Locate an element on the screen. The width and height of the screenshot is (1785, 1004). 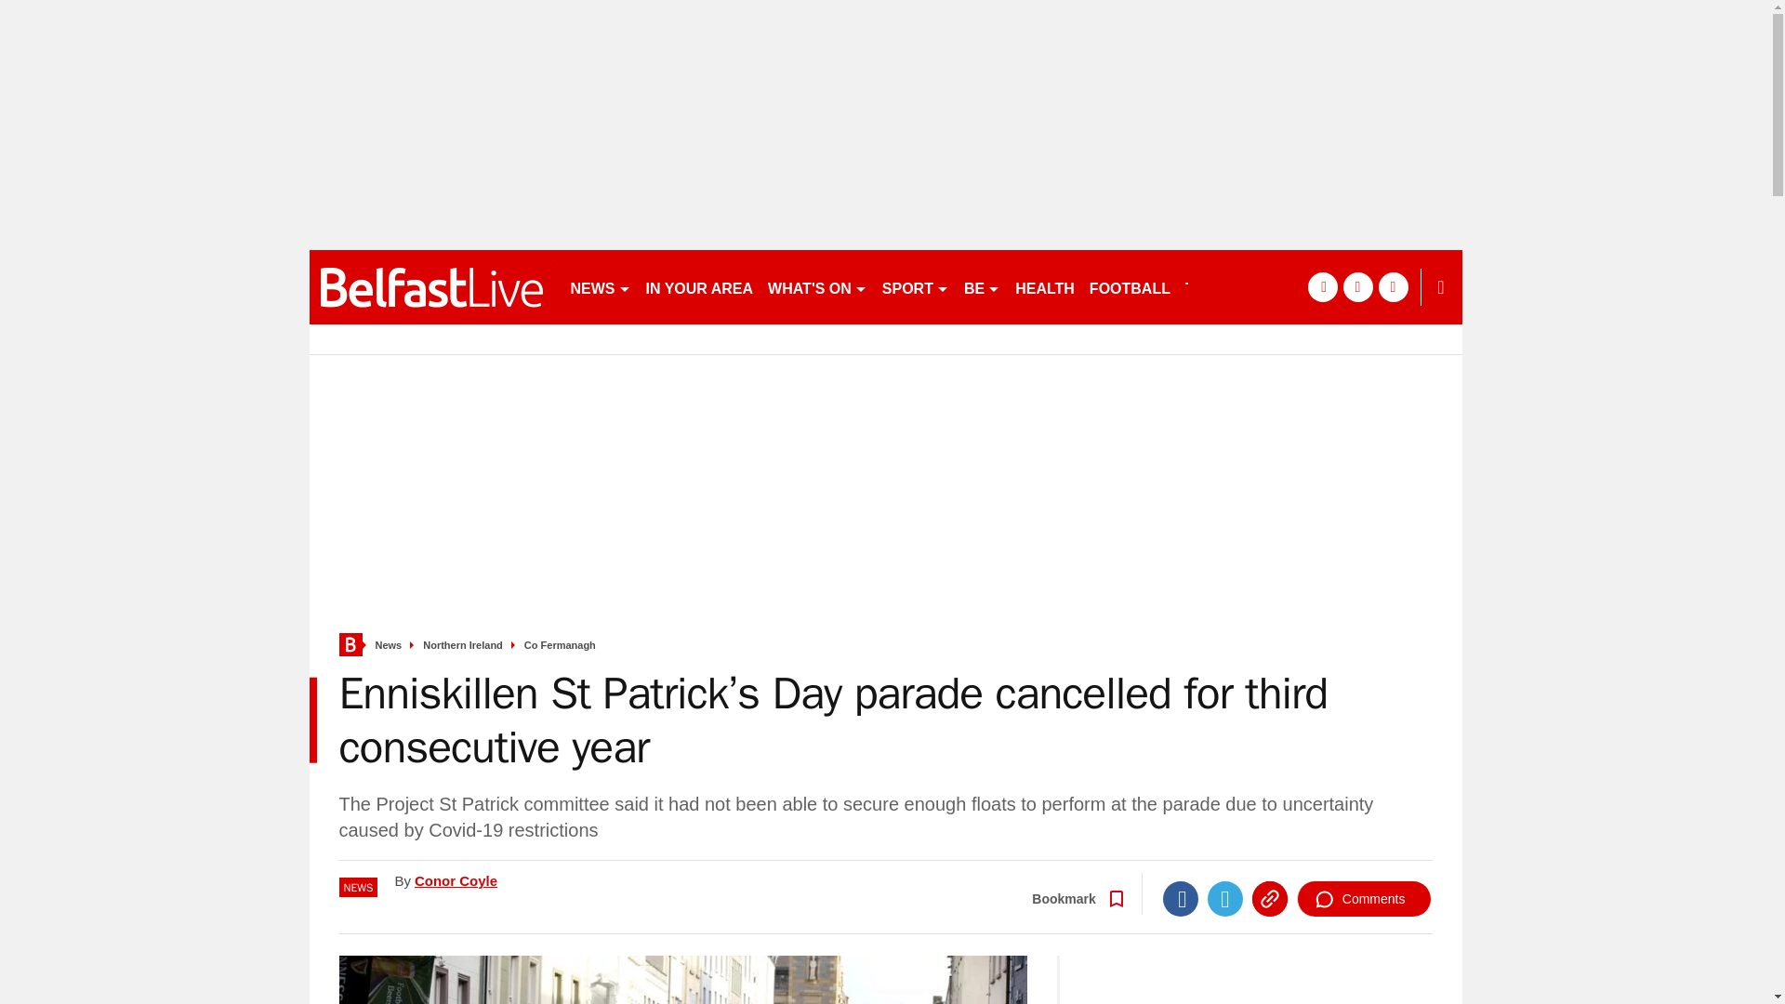
belfastlive is located at coordinates (431, 286).